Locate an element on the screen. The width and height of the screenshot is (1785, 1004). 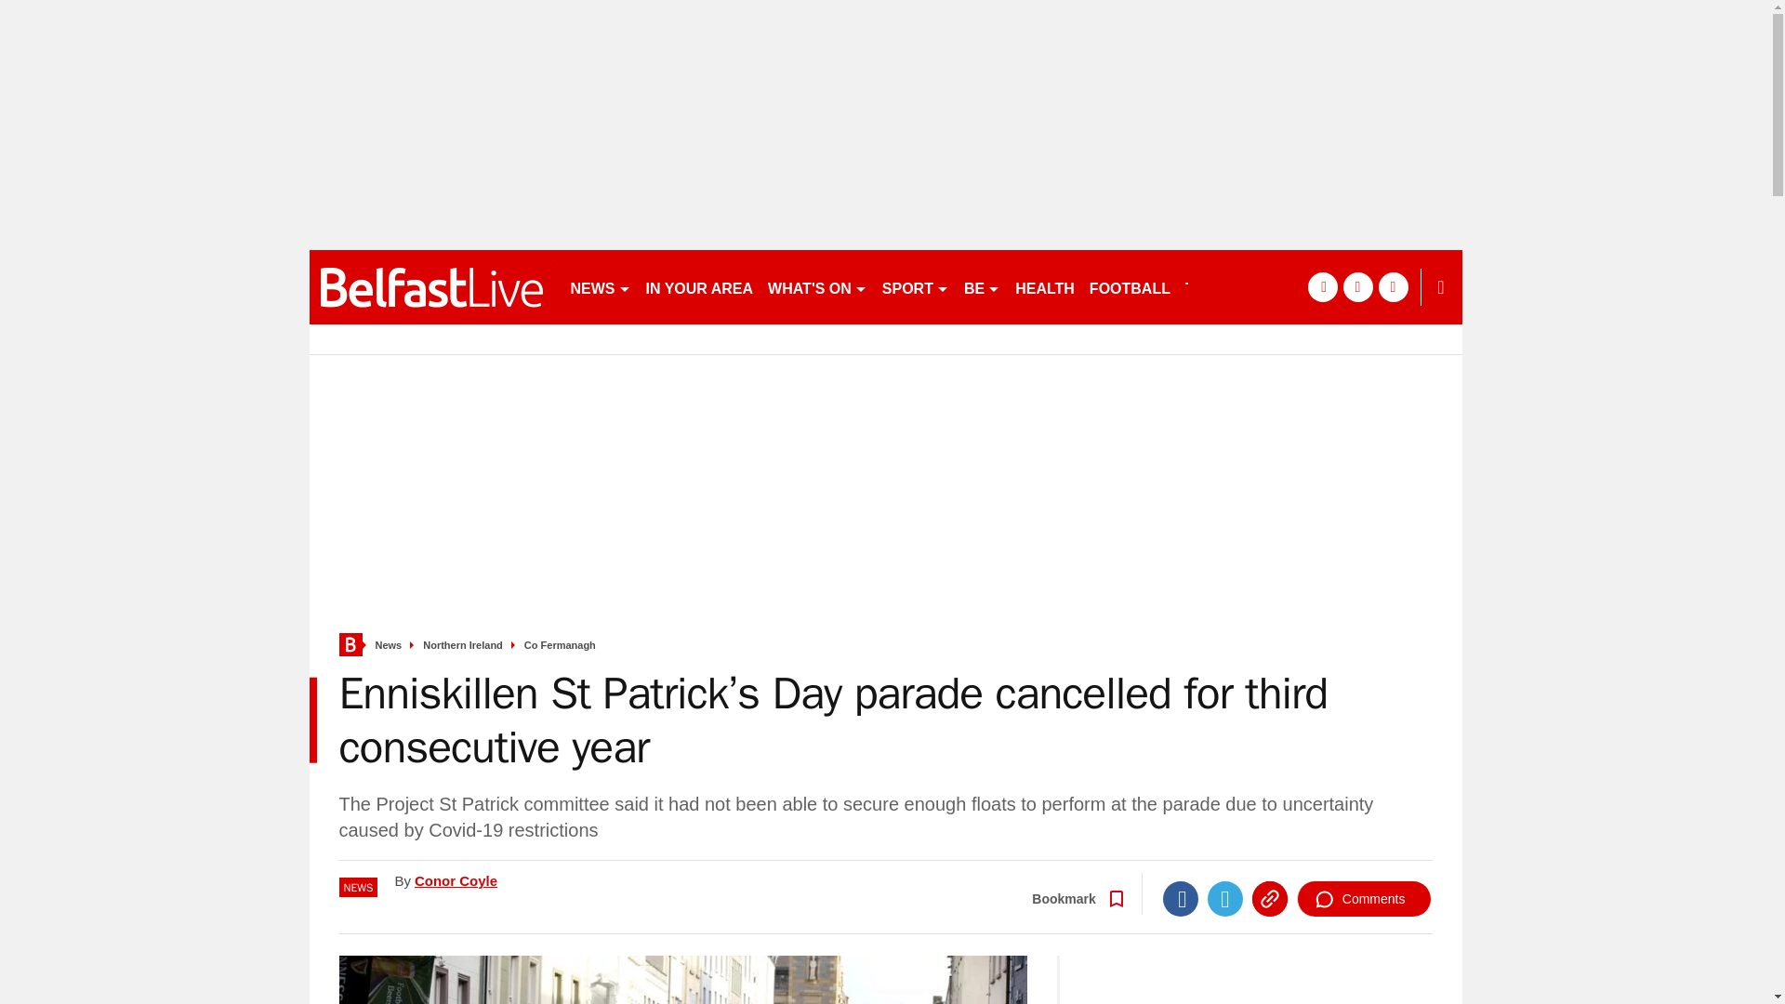
belfastlive is located at coordinates (431, 286).